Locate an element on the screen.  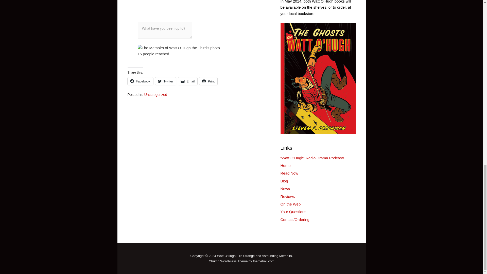
Email is located at coordinates (188, 81).